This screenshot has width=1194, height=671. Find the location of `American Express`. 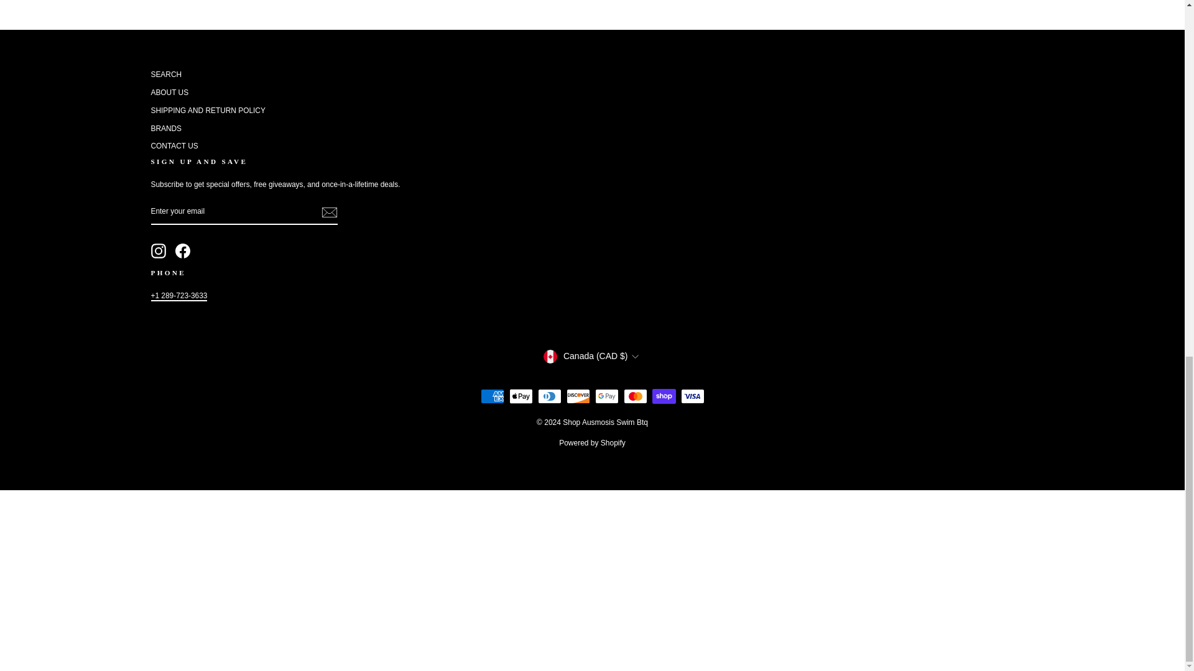

American Express is located at coordinates (491, 396).